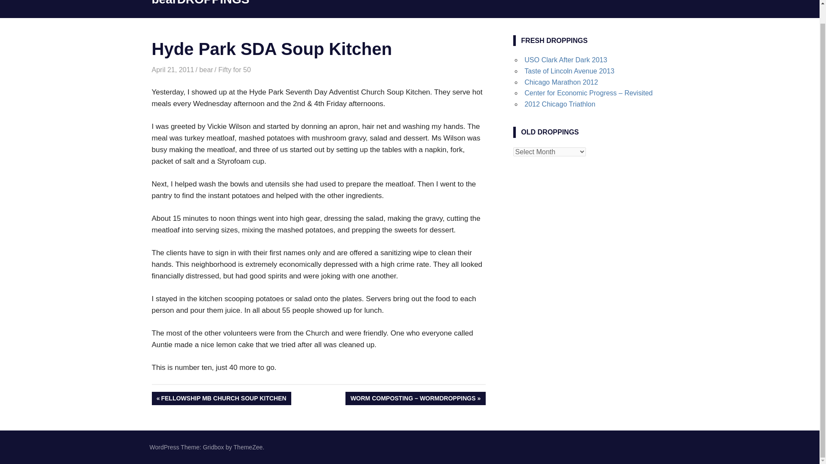 This screenshot has width=826, height=464. Describe the element at coordinates (221, 398) in the screenshot. I see `2012 Chicago Triathlon` at that location.